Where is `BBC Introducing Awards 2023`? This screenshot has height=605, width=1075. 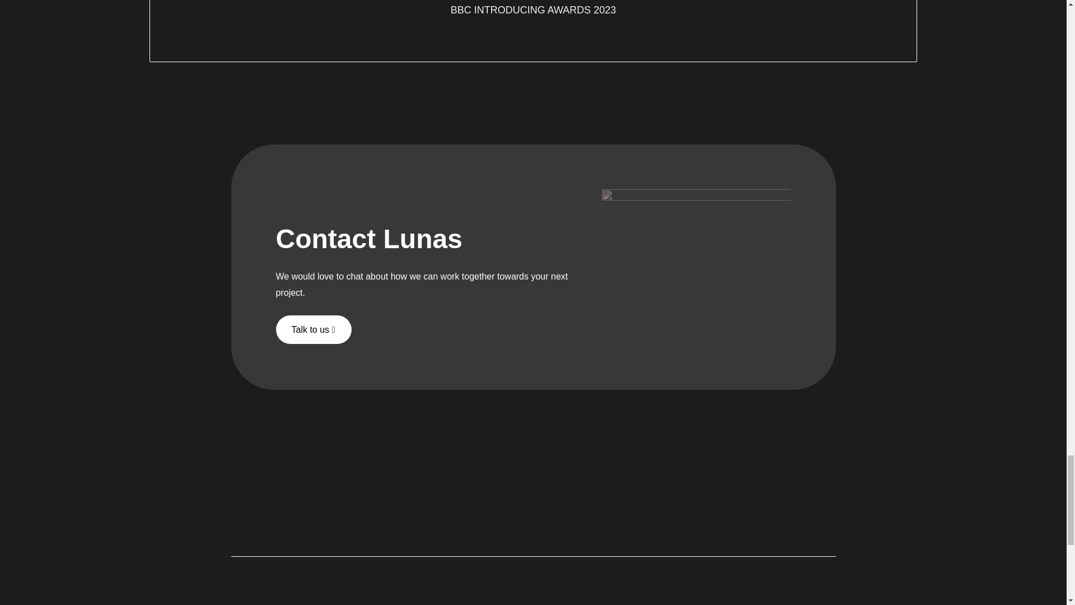 BBC Introducing Awards 2023 is located at coordinates (533, 10).